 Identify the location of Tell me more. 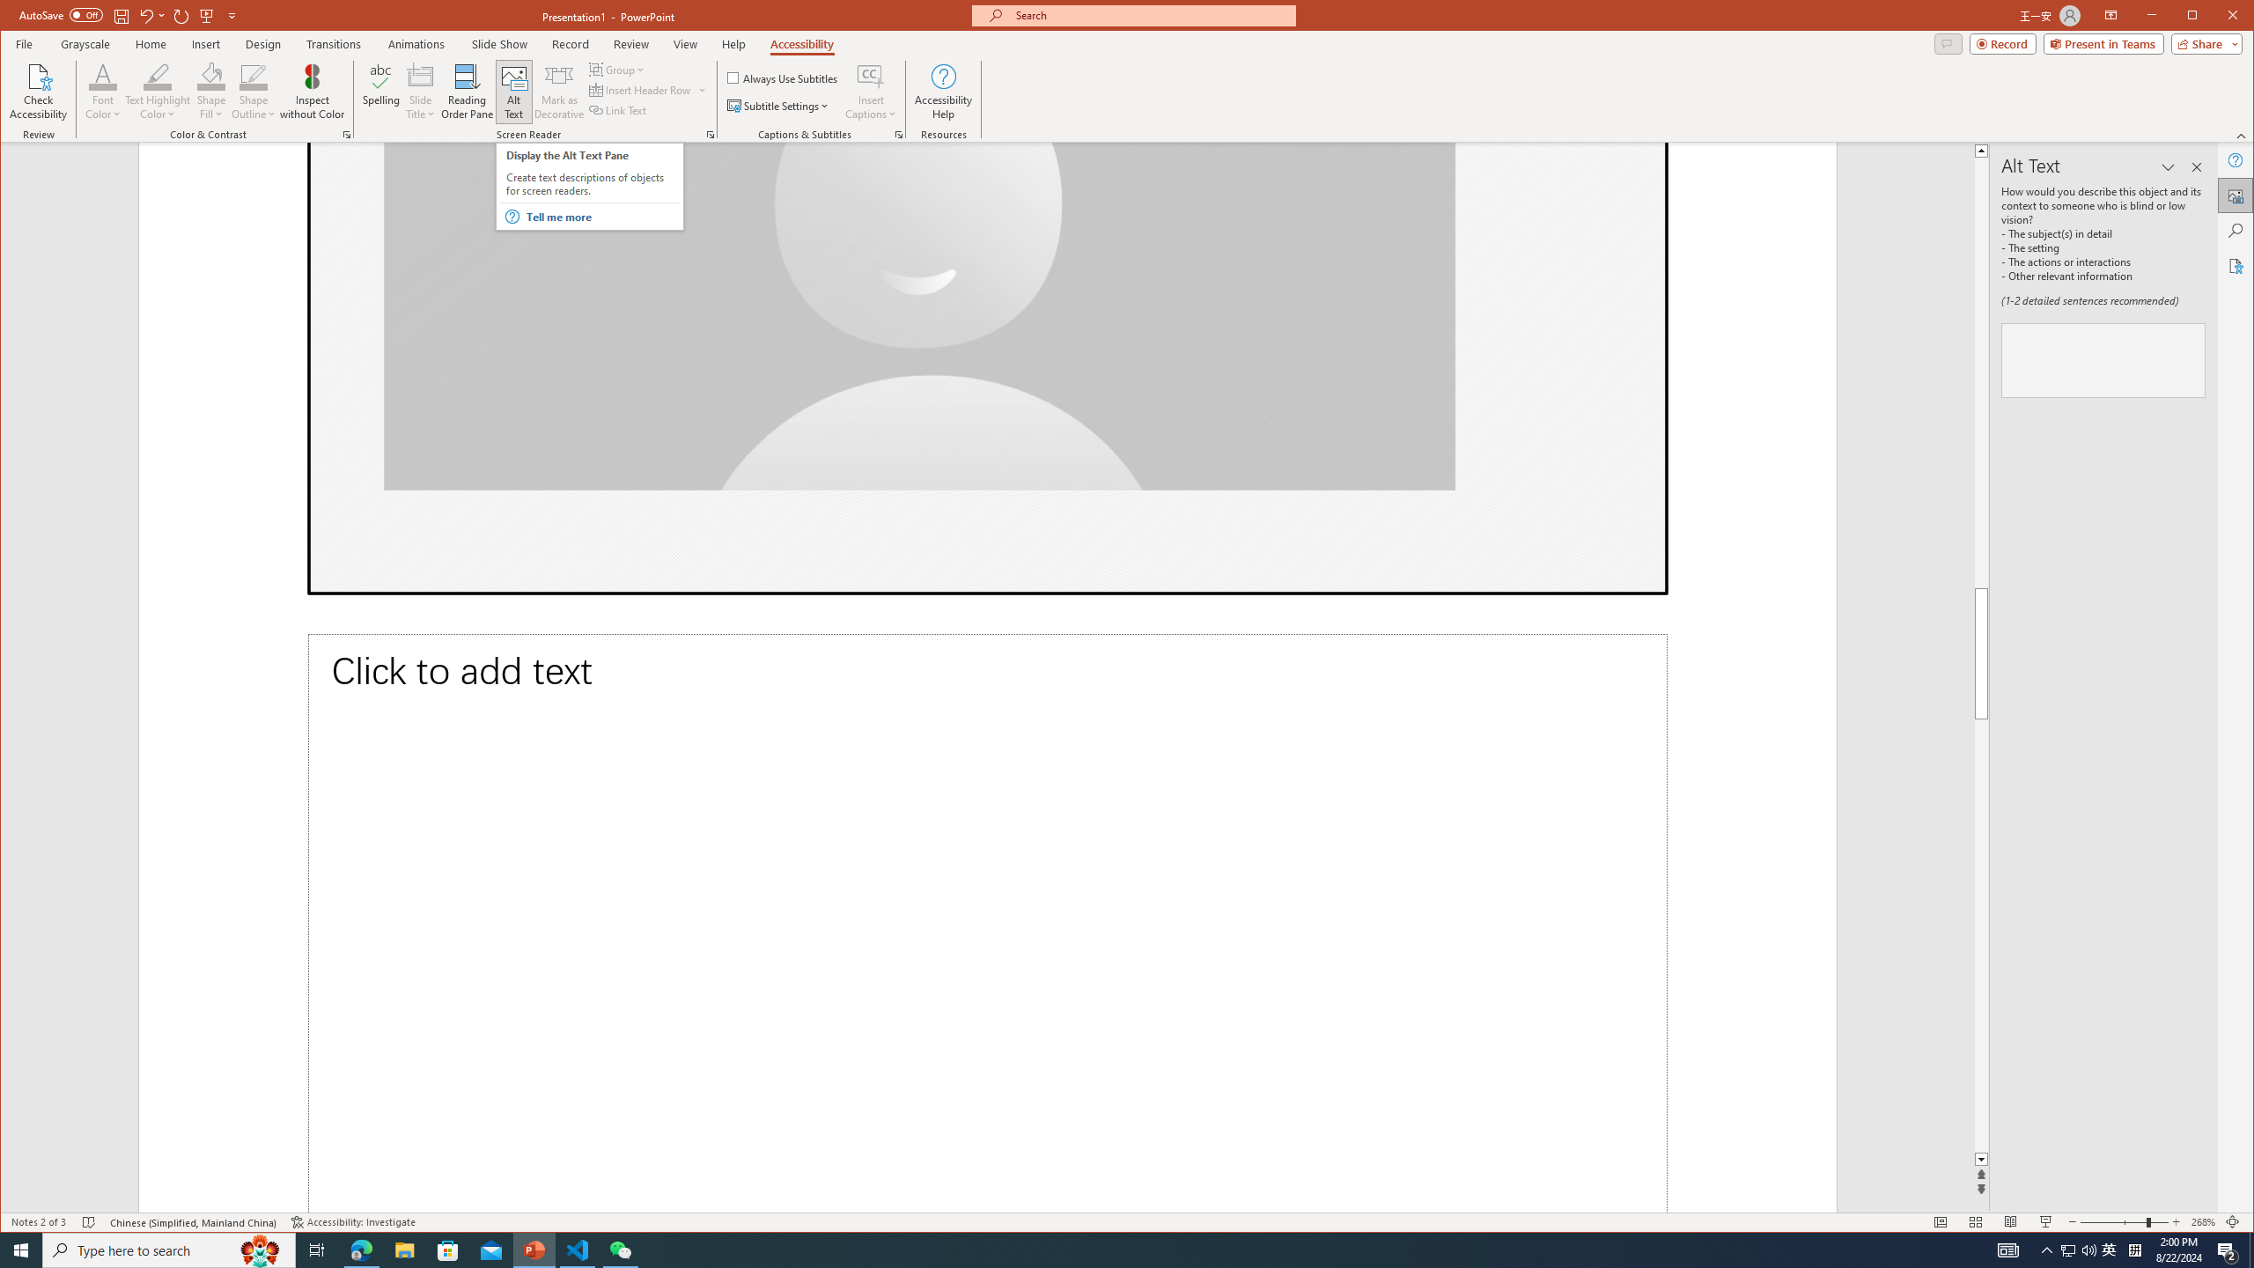
(602, 217).